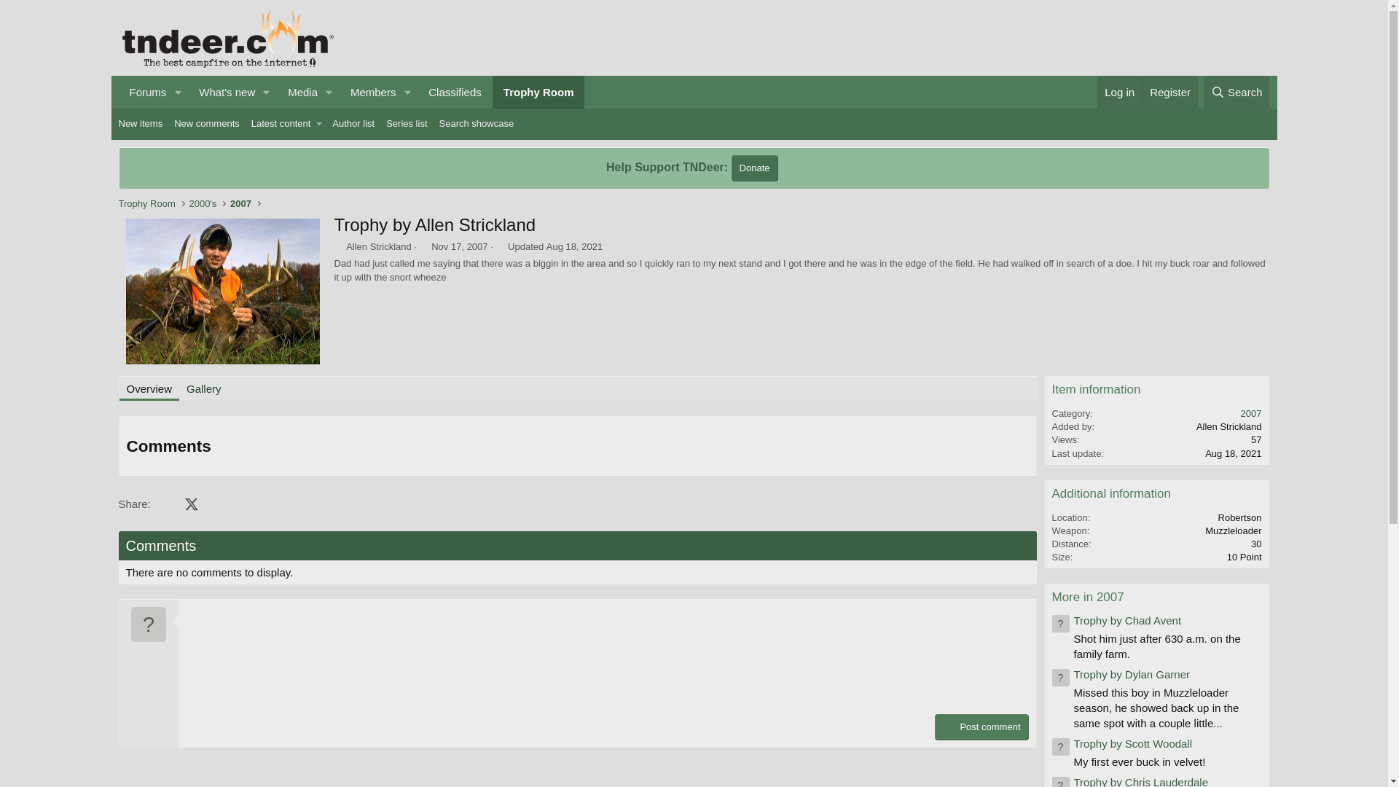 The height and width of the screenshot is (787, 1399). I want to click on Search, so click(1237, 92).